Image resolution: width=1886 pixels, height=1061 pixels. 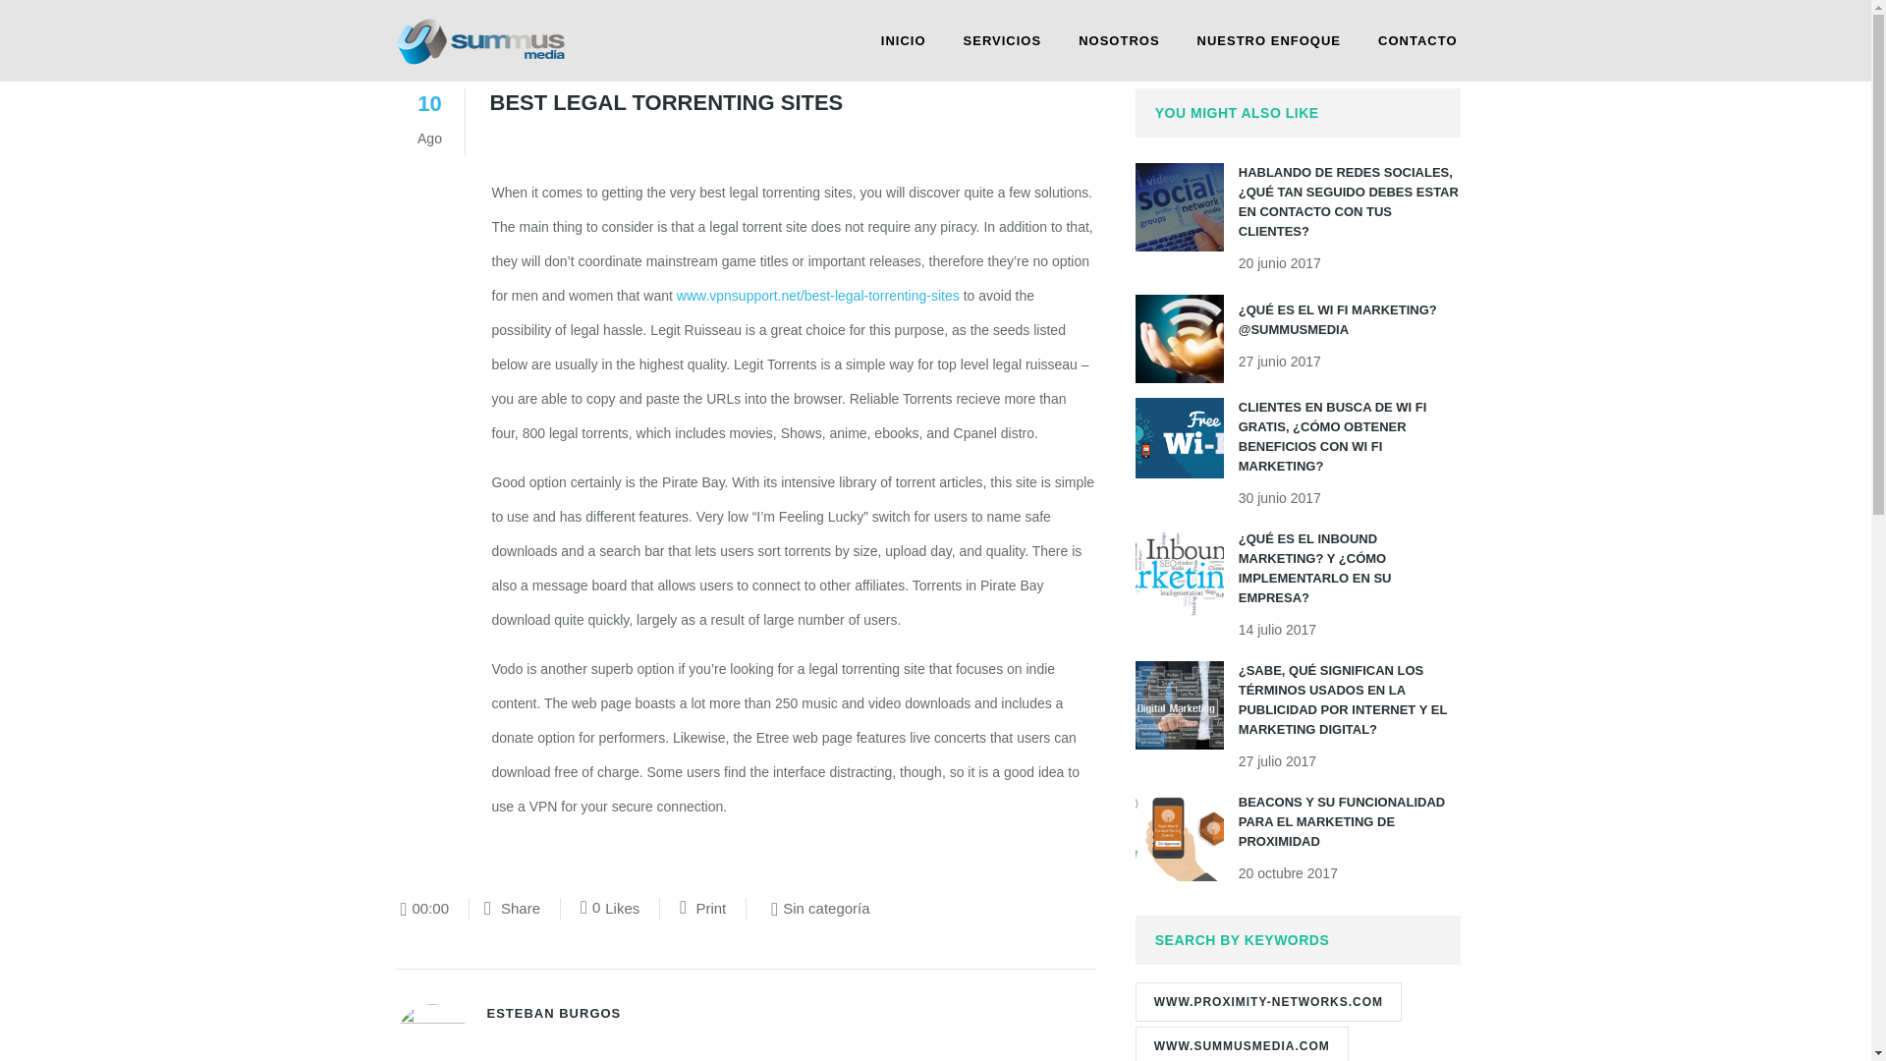 What do you see at coordinates (702, 908) in the screenshot?
I see `WWW.SUMMUSMEDIA.COM` at bounding box center [702, 908].